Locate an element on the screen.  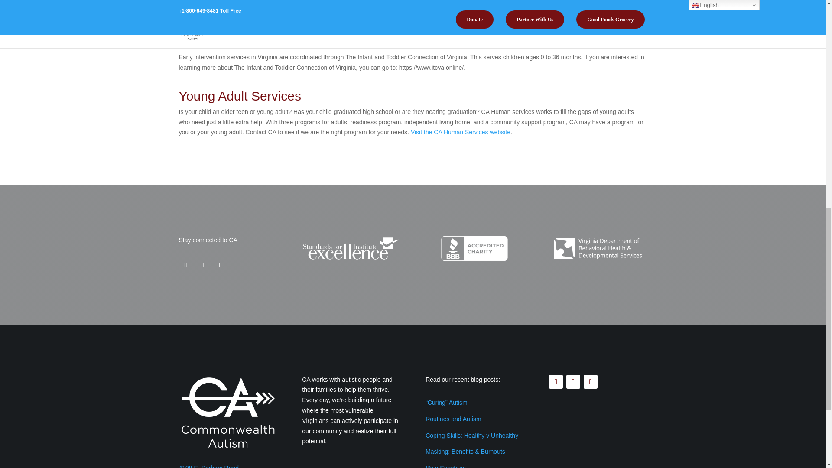
Follow on Instagram is located at coordinates (202, 265).